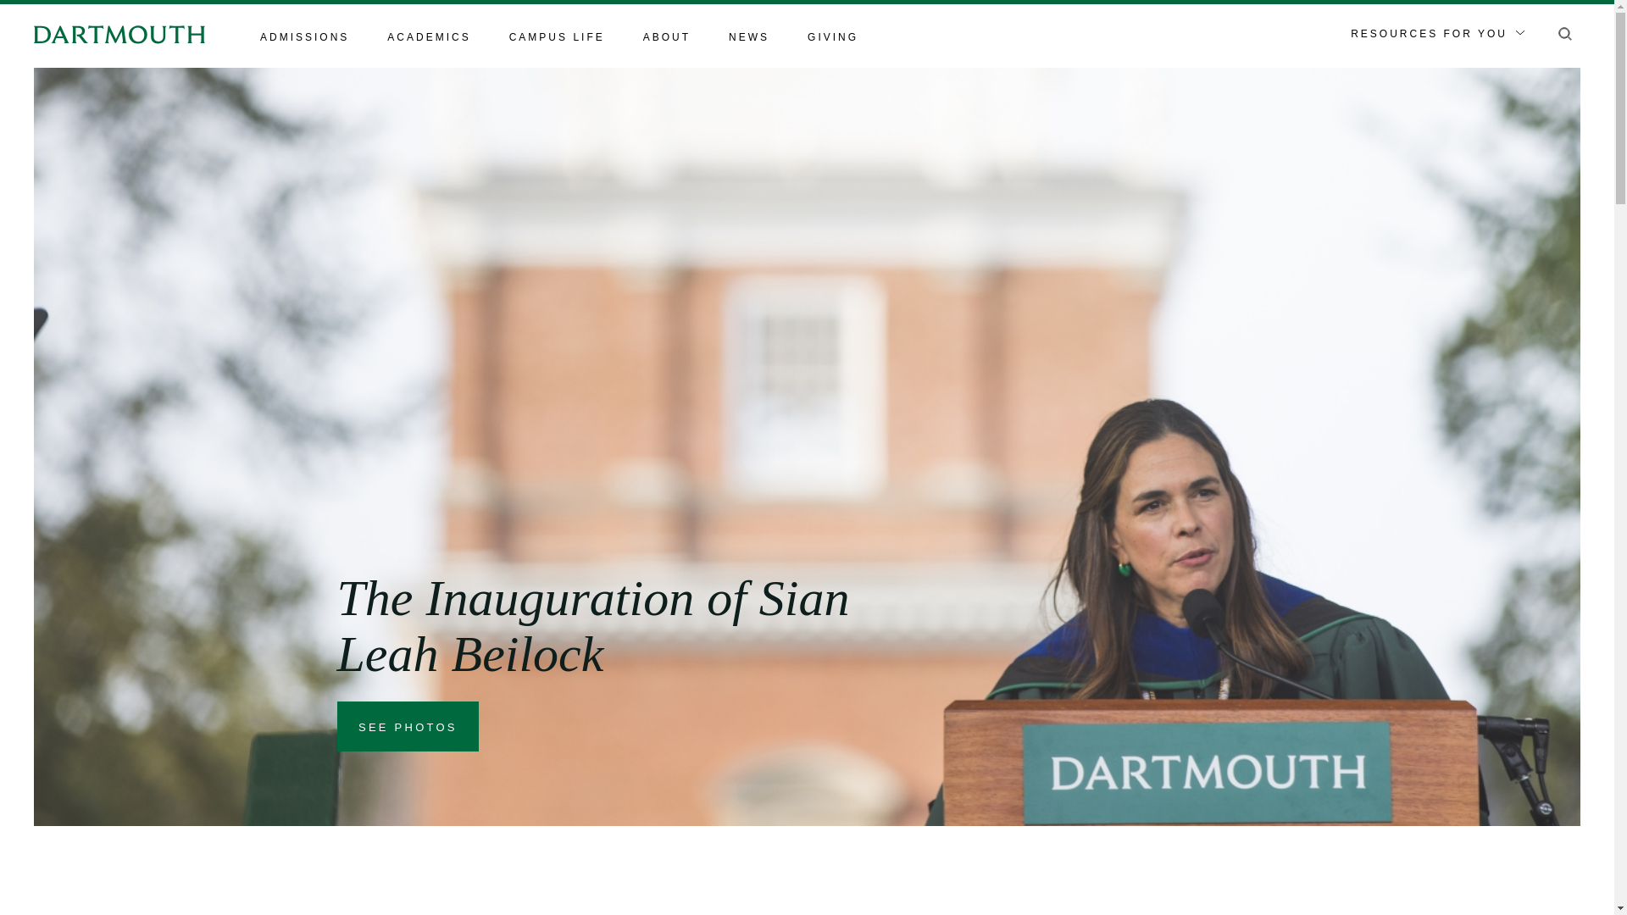 This screenshot has height=915, width=1627. I want to click on Home, so click(119, 33).